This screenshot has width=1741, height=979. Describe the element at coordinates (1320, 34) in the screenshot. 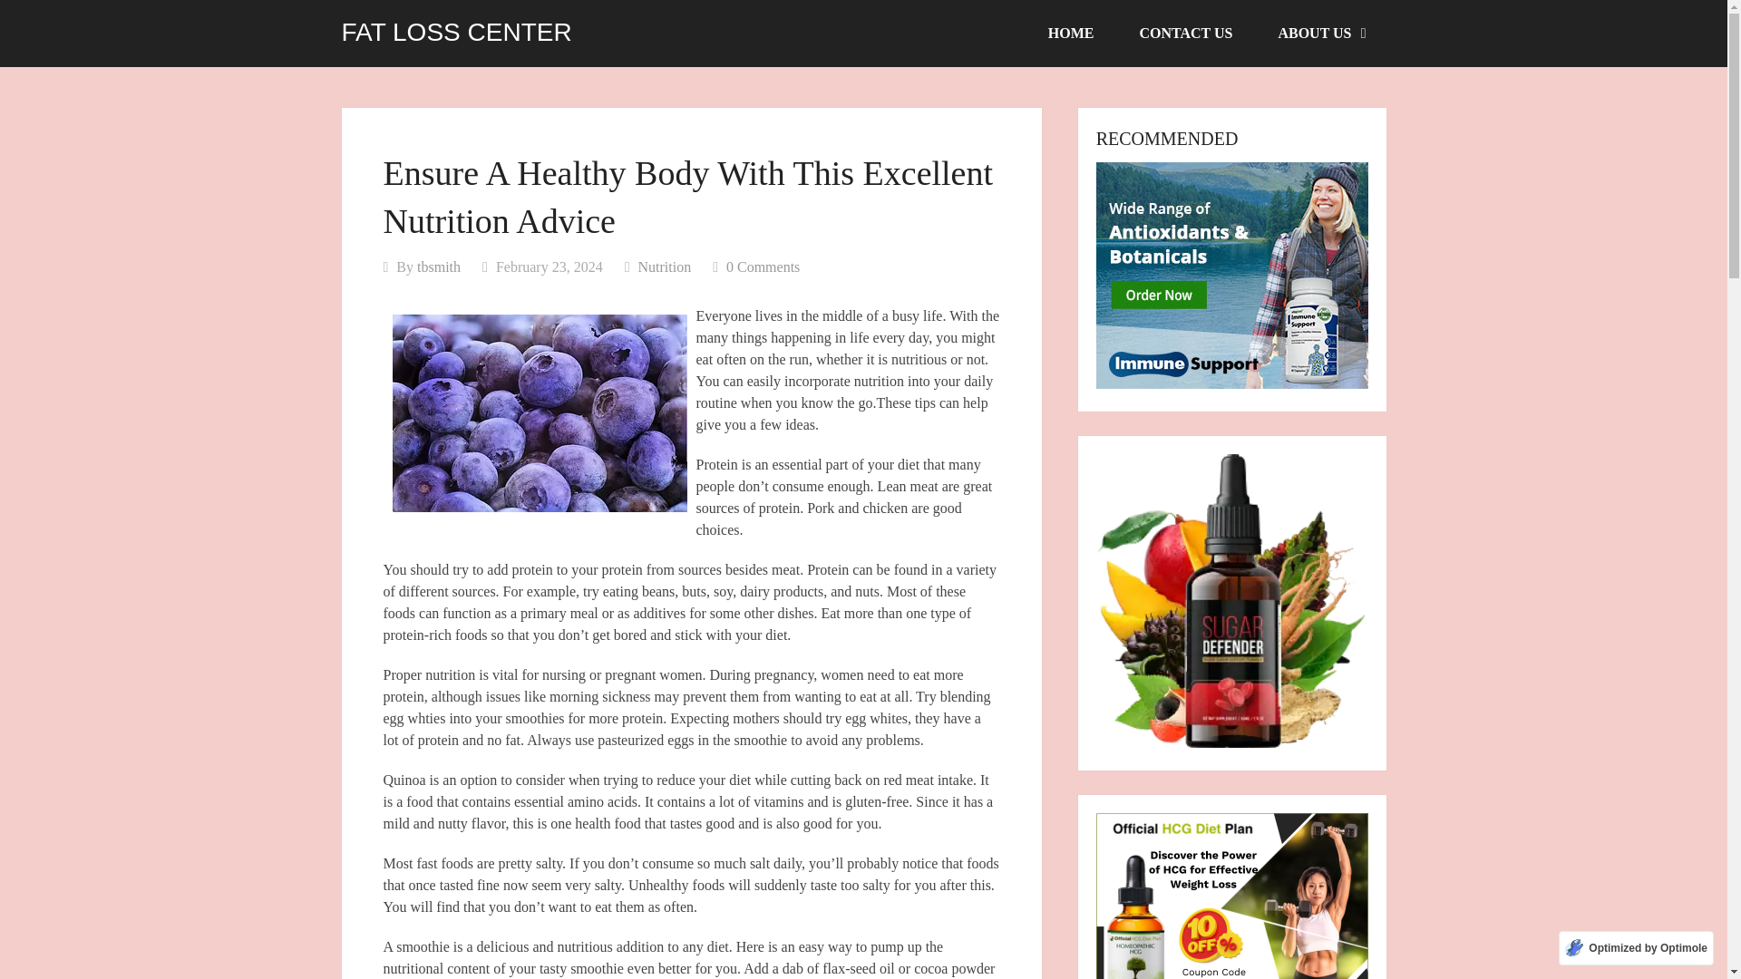

I see `ABOUT US` at that location.